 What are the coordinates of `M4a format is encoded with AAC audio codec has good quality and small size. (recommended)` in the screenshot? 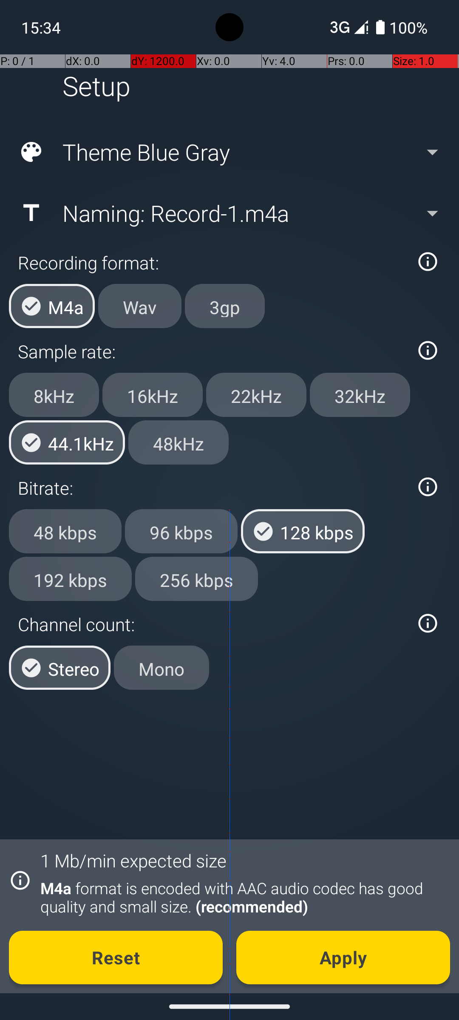 It's located at (241, 897).